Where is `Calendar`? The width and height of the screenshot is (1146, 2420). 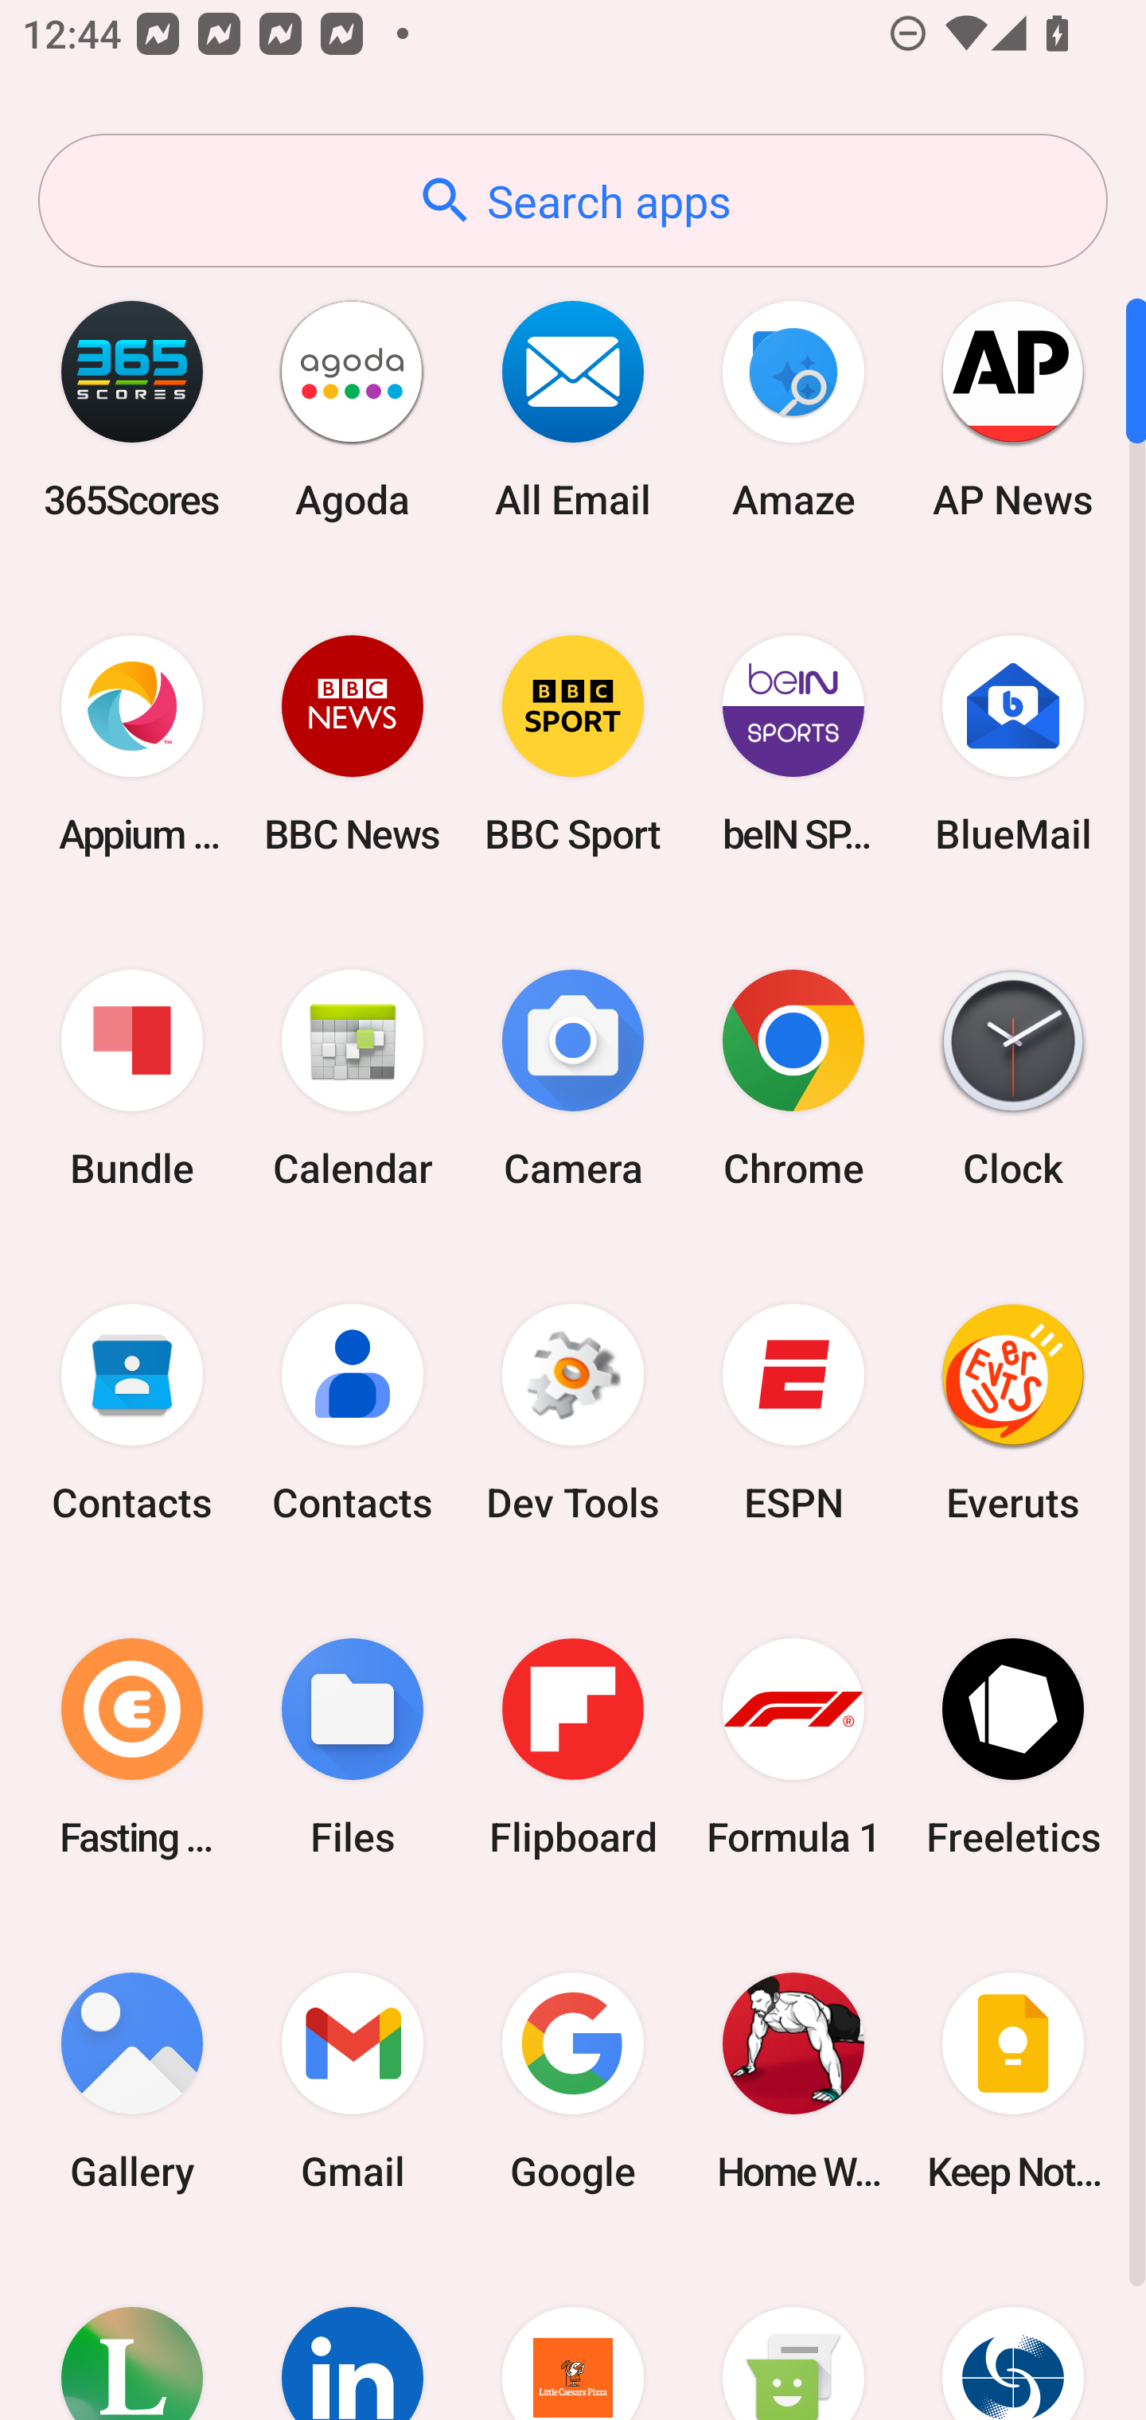 Calendar is located at coordinates (353, 1079).